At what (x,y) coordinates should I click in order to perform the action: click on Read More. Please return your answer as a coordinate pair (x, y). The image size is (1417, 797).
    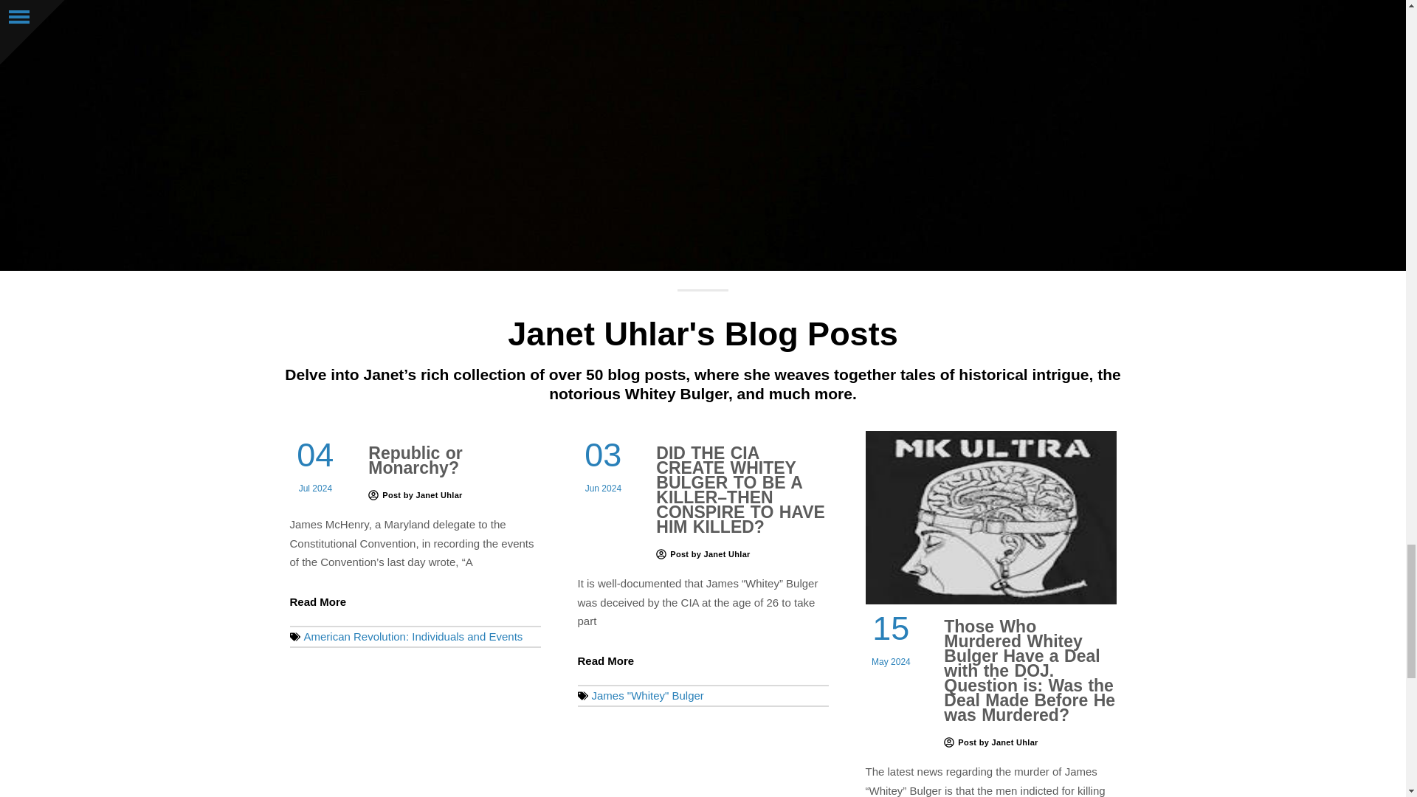
    Looking at the image, I should click on (605, 660).